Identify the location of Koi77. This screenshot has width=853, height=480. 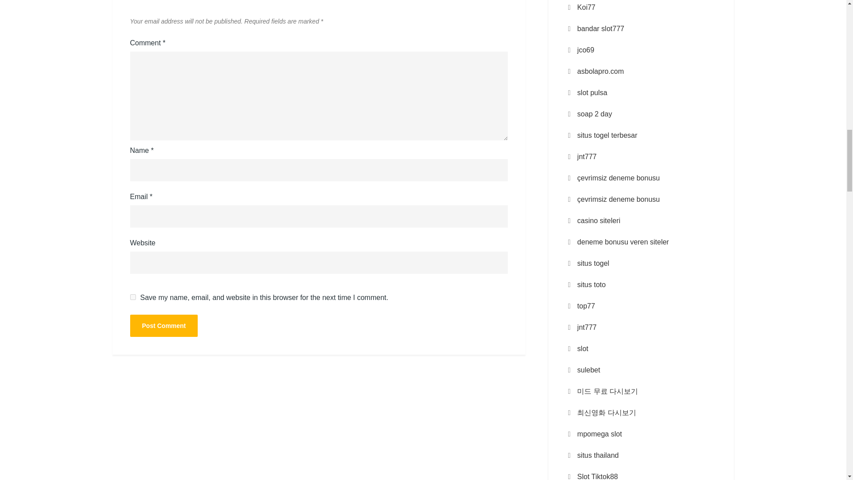
(586, 8).